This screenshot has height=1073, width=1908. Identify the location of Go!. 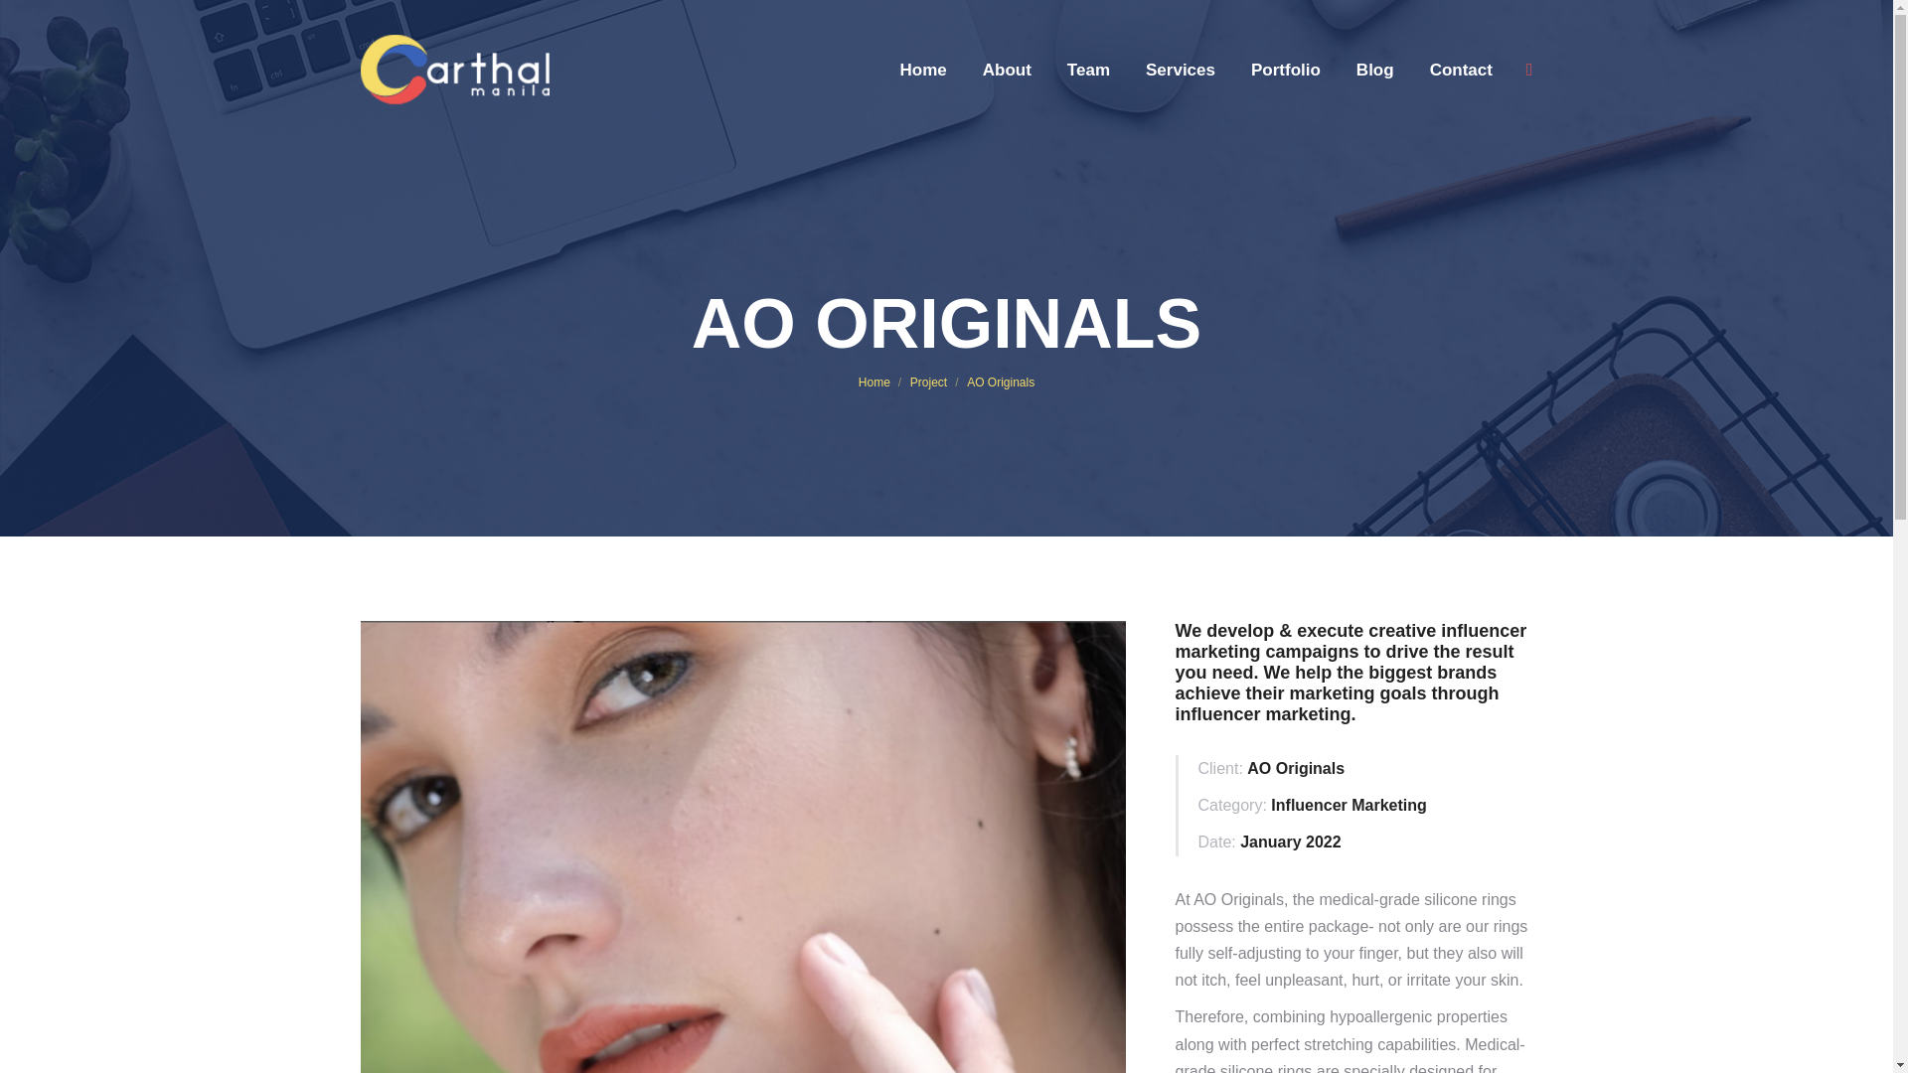
(36, 22).